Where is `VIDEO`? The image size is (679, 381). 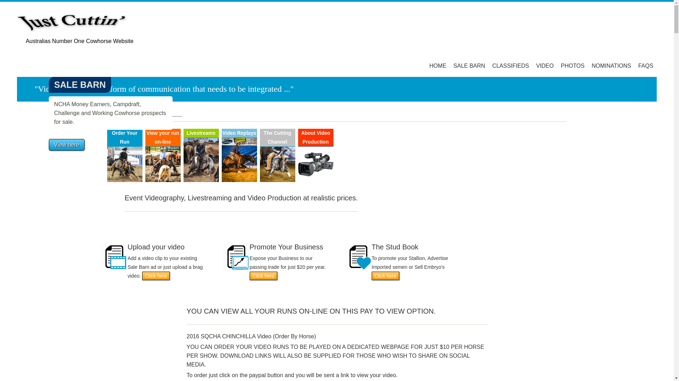 VIDEO is located at coordinates (545, 66).